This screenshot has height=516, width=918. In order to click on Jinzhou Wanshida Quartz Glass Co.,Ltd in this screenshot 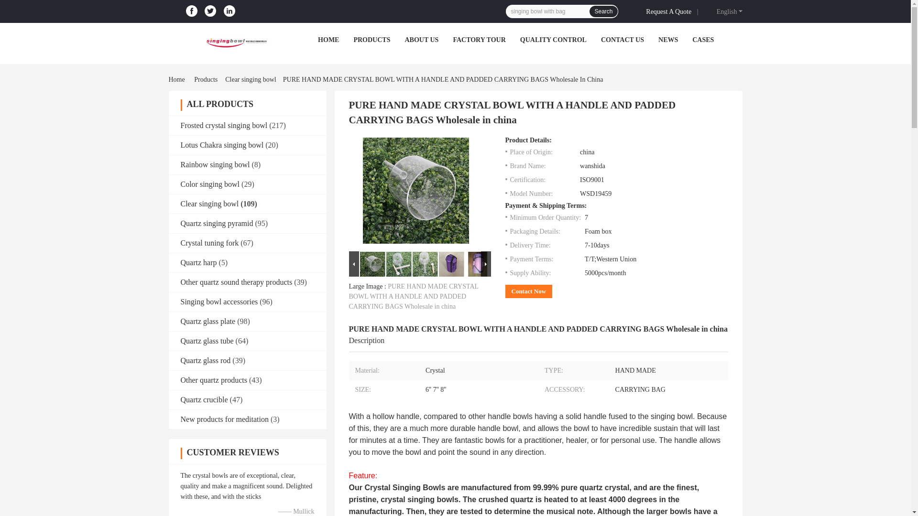, I will do `click(235, 42)`.